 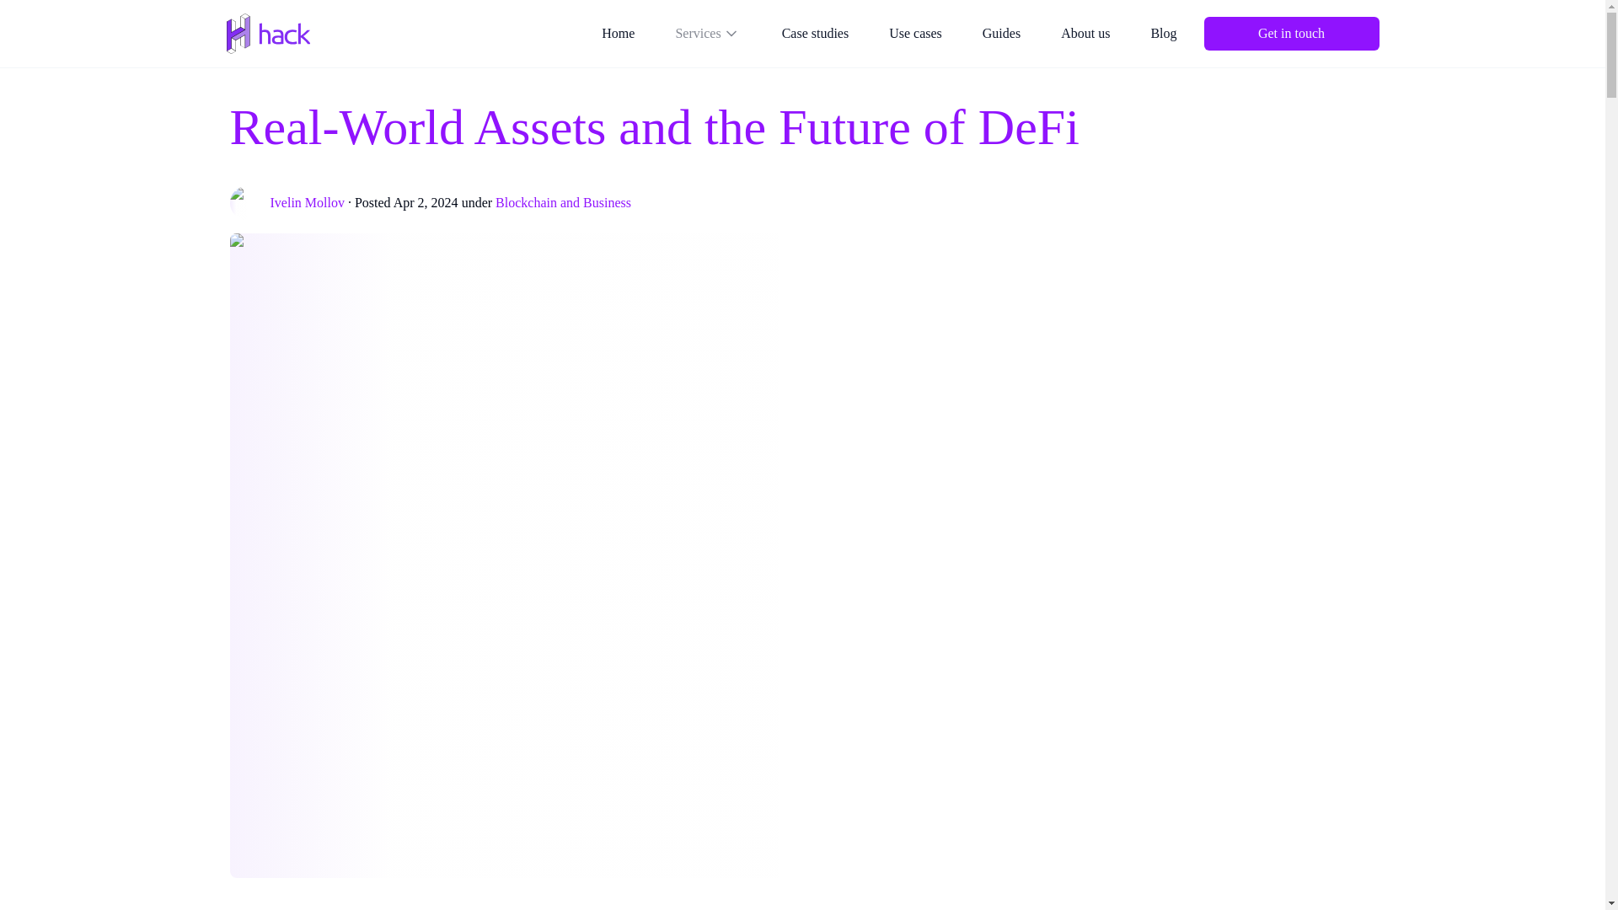 I want to click on Case studies, so click(x=816, y=34).